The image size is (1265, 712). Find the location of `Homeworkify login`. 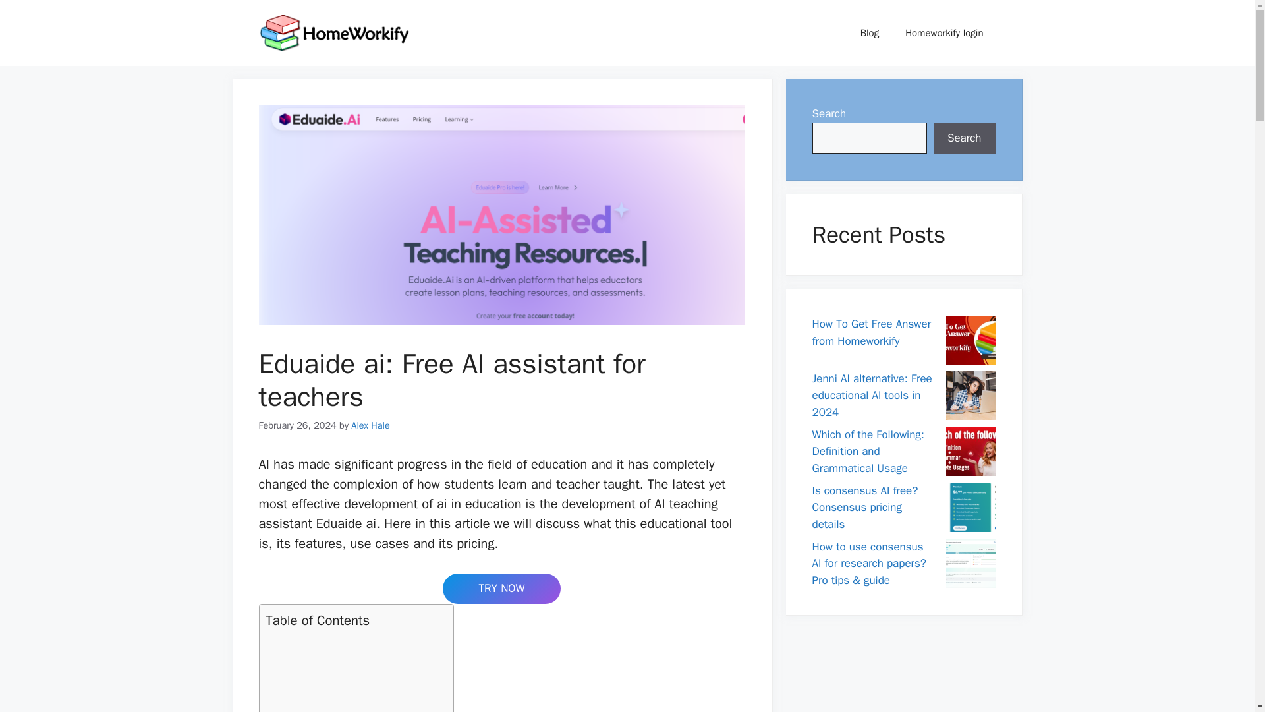

Homeworkify login is located at coordinates (943, 33).